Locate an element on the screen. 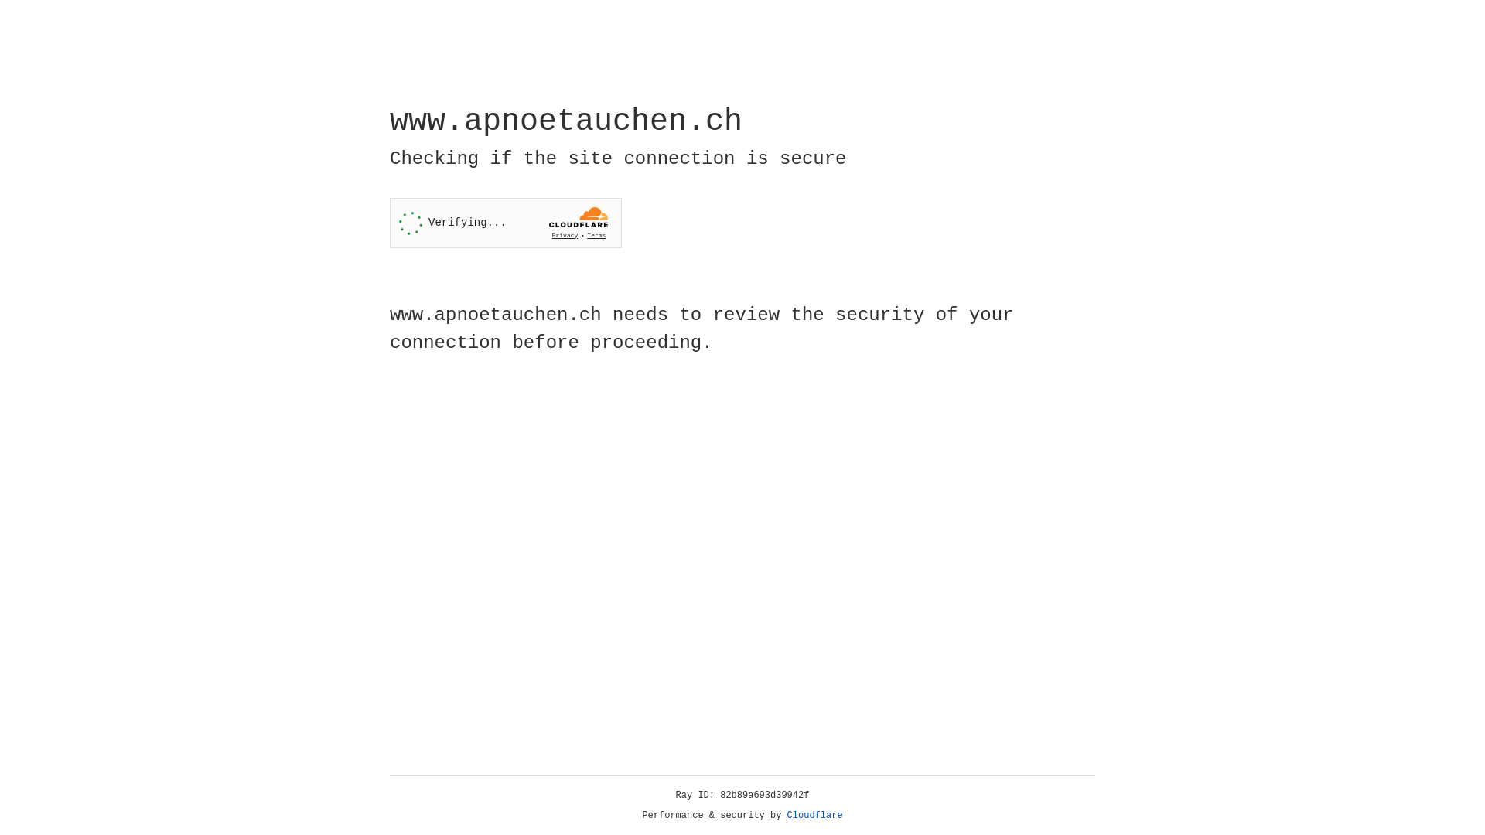 The image size is (1485, 835). Cloudflare is located at coordinates (815, 816).